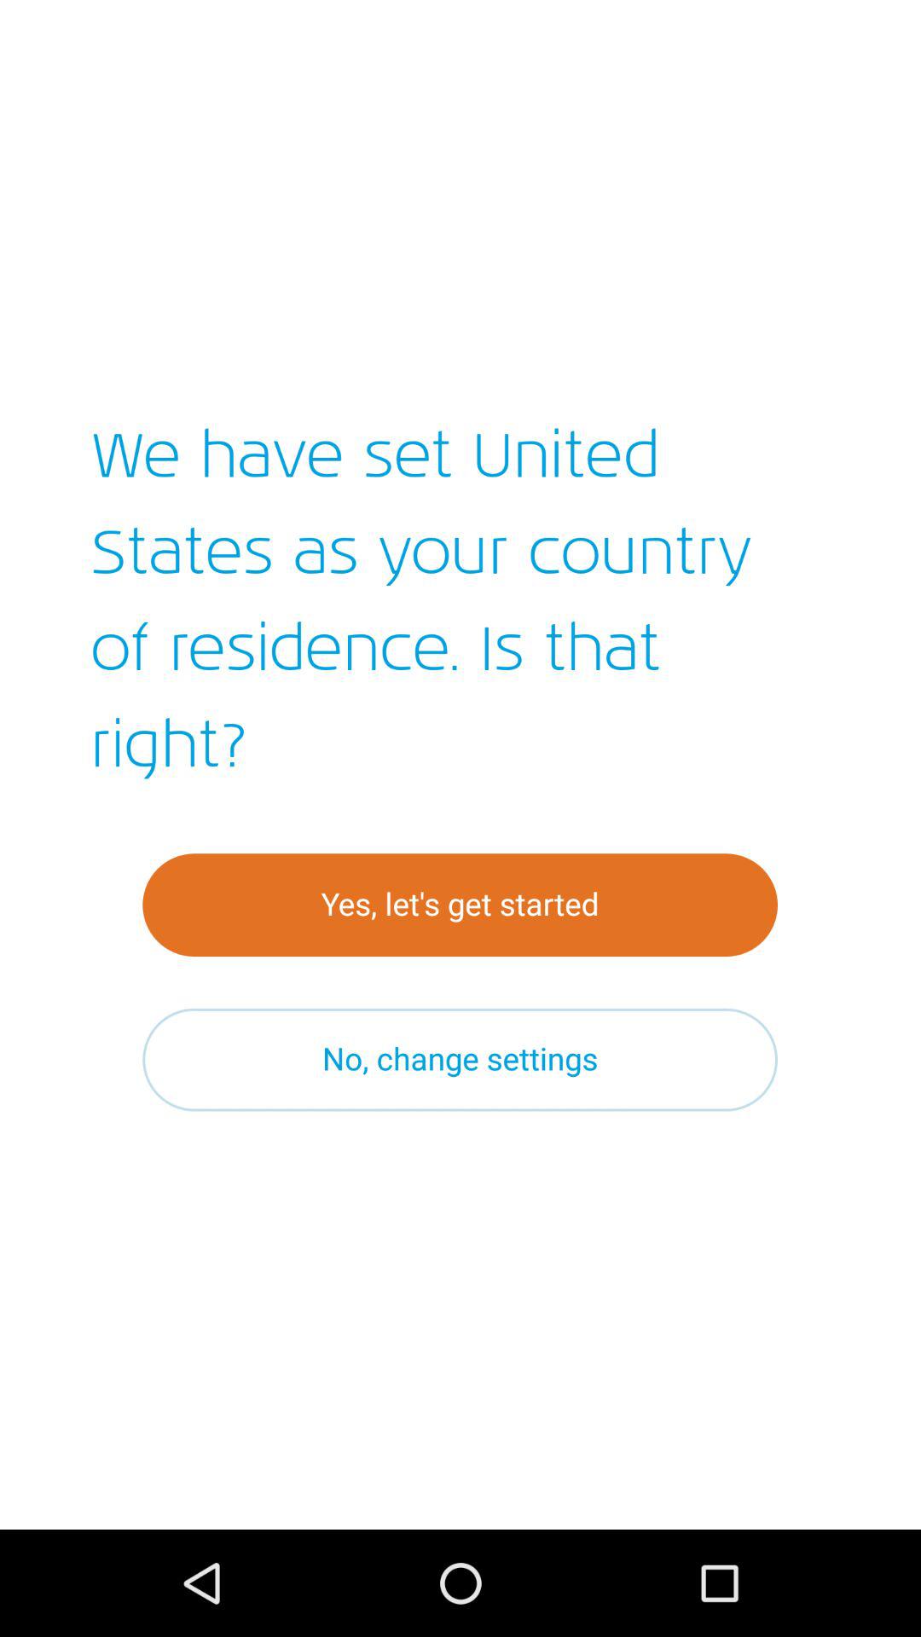 The height and width of the screenshot is (1637, 921). Describe the element at coordinates (460, 905) in the screenshot. I see `swipe to yes let s item` at that location.